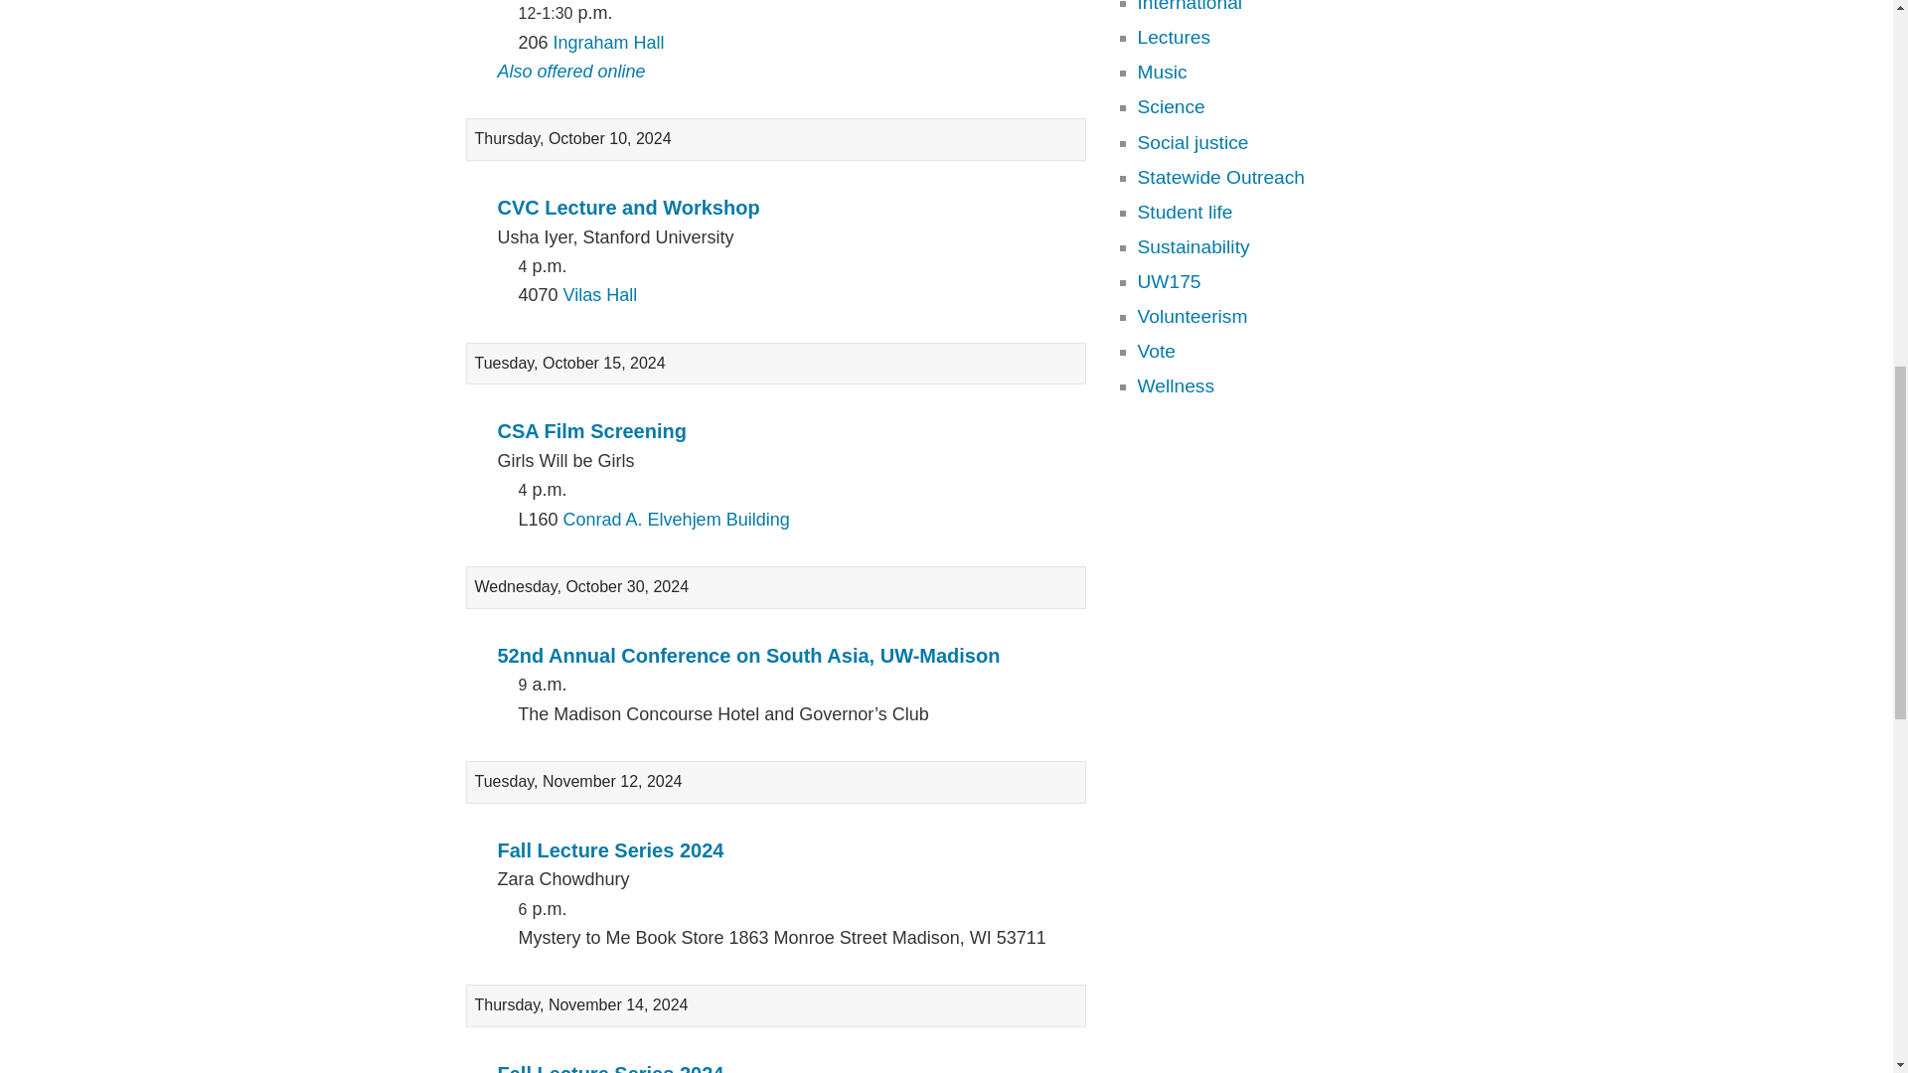  Describe the element at coordinates (776, 587) in the screenshot. I see `Wednesday, October 30, 2024` at that location.